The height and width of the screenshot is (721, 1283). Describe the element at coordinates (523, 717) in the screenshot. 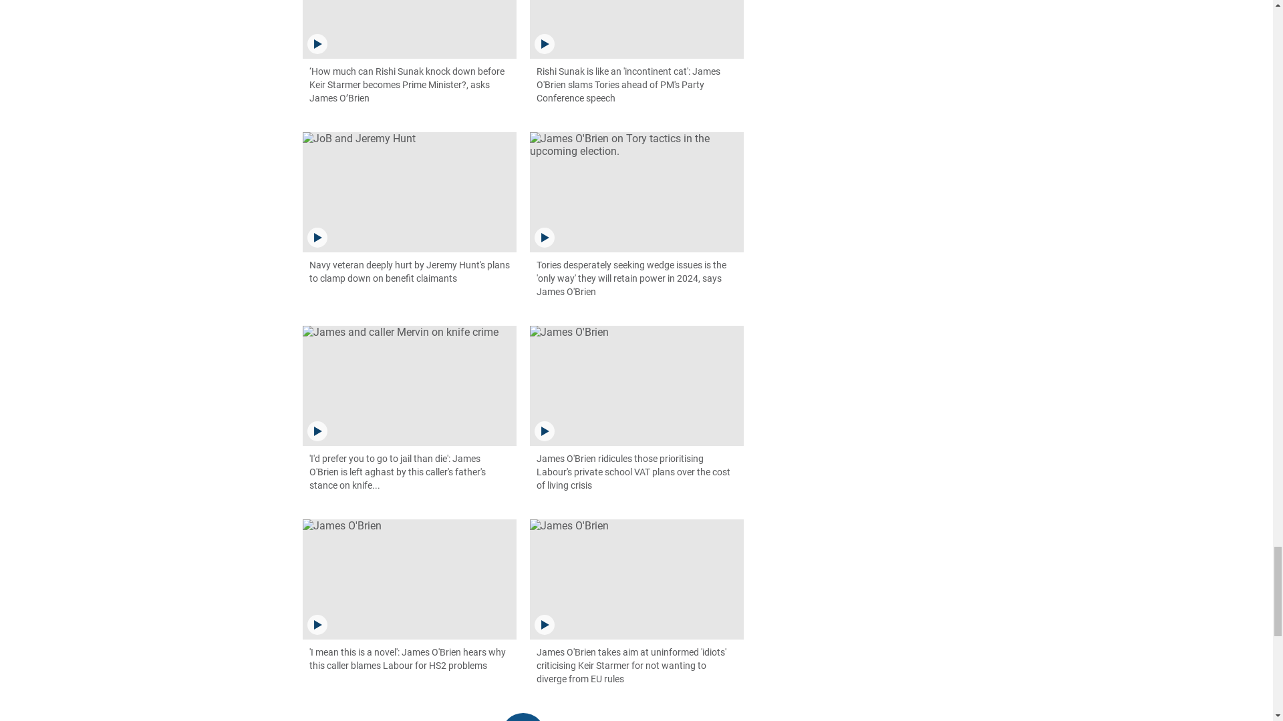

I see `View More` at that location.